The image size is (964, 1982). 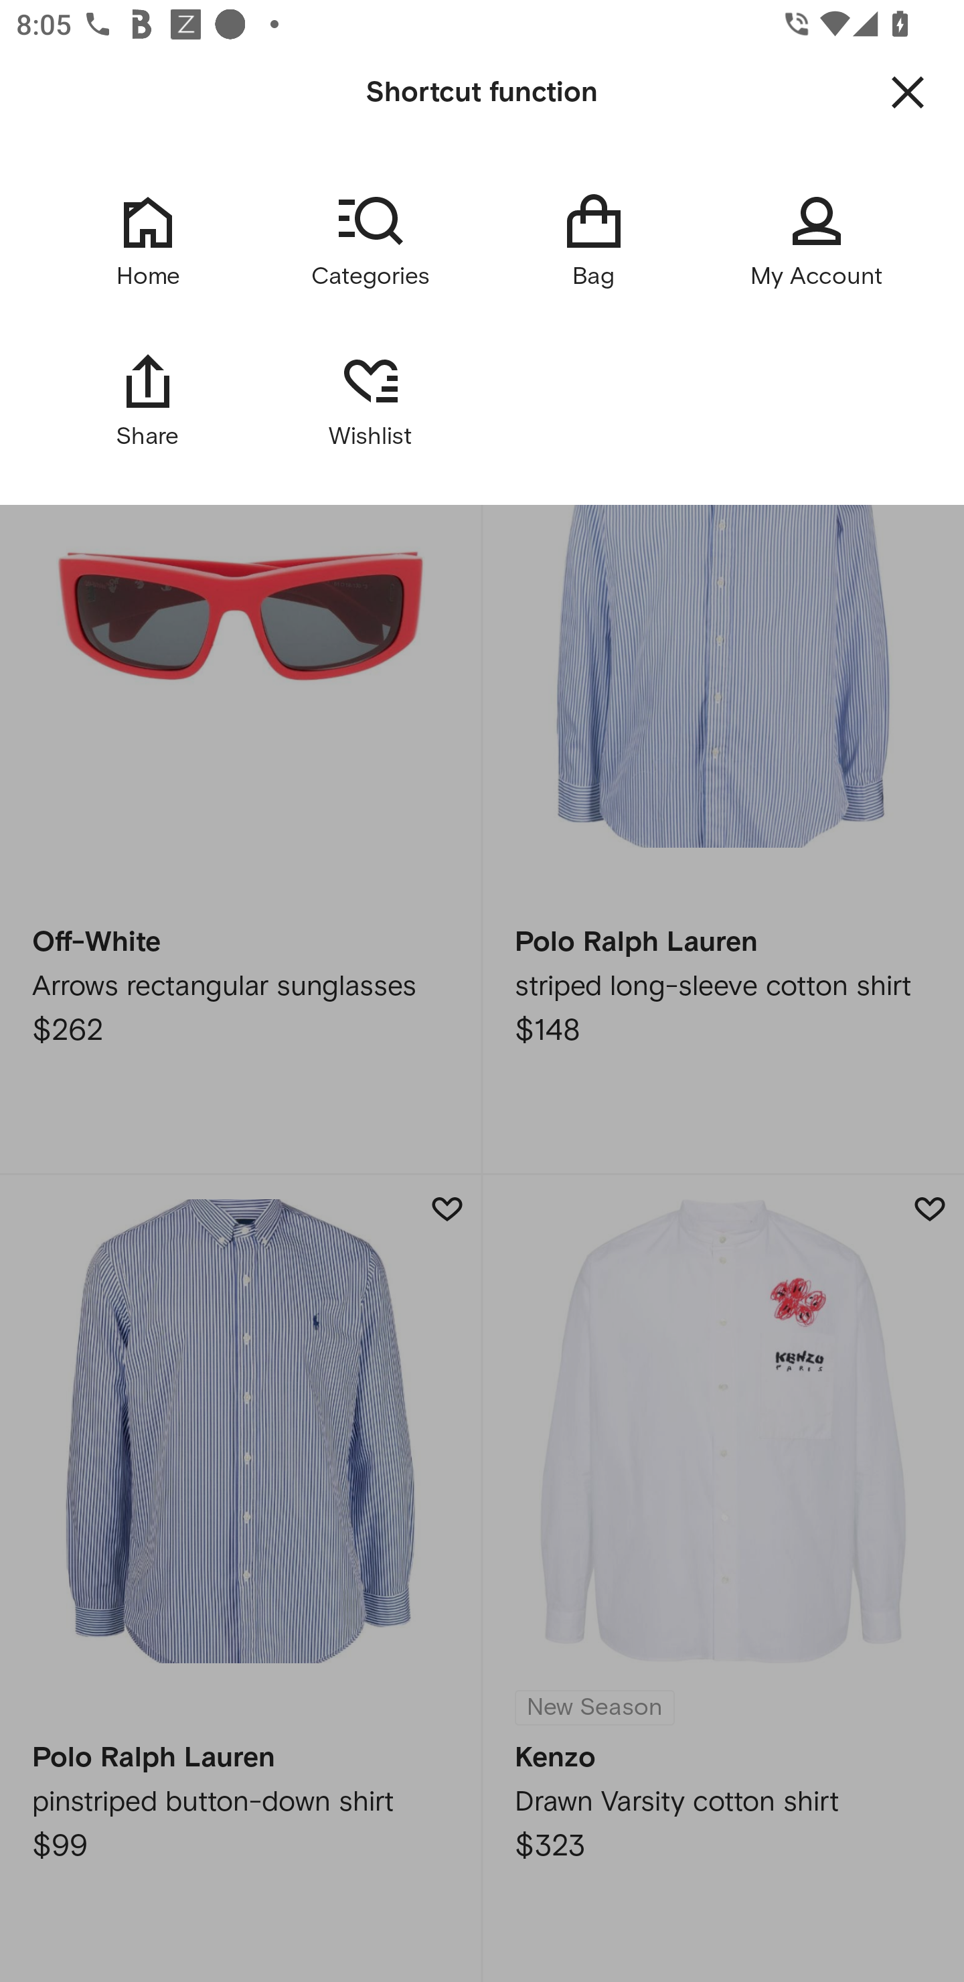 I want to click on Wishlist, so click(x=370, y=400).